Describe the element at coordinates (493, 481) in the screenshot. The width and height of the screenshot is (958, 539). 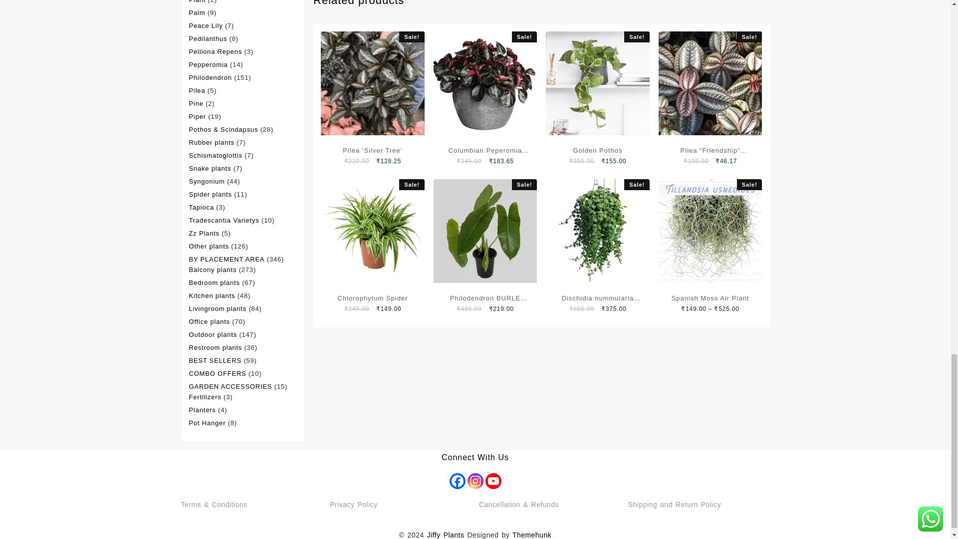
I see `Youtube Channel` at that location.